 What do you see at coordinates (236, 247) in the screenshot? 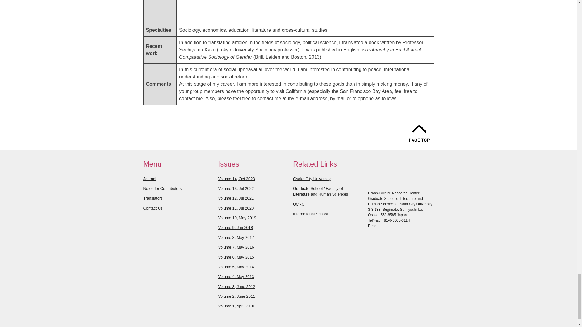
I see `Volume 7, May 2016` at bounding box center [236, 247].